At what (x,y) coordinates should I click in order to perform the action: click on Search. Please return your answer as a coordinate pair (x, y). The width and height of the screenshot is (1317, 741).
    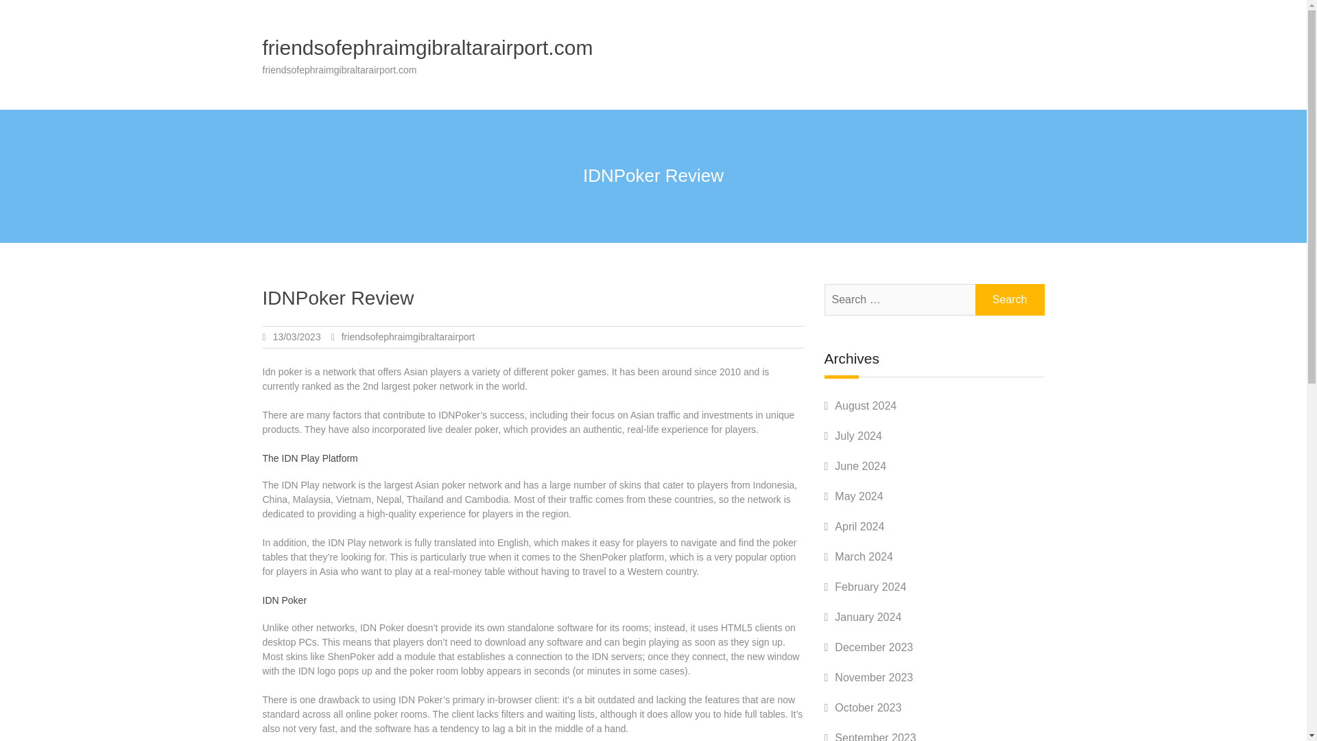
    Looking at the image, I should click on (1010, 299).